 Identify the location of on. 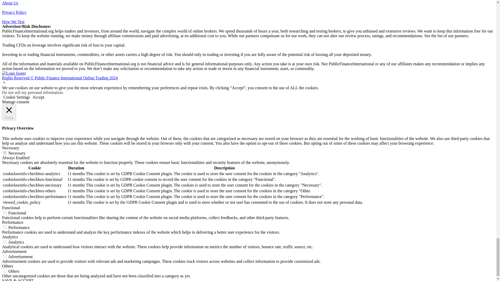
(5, 271).